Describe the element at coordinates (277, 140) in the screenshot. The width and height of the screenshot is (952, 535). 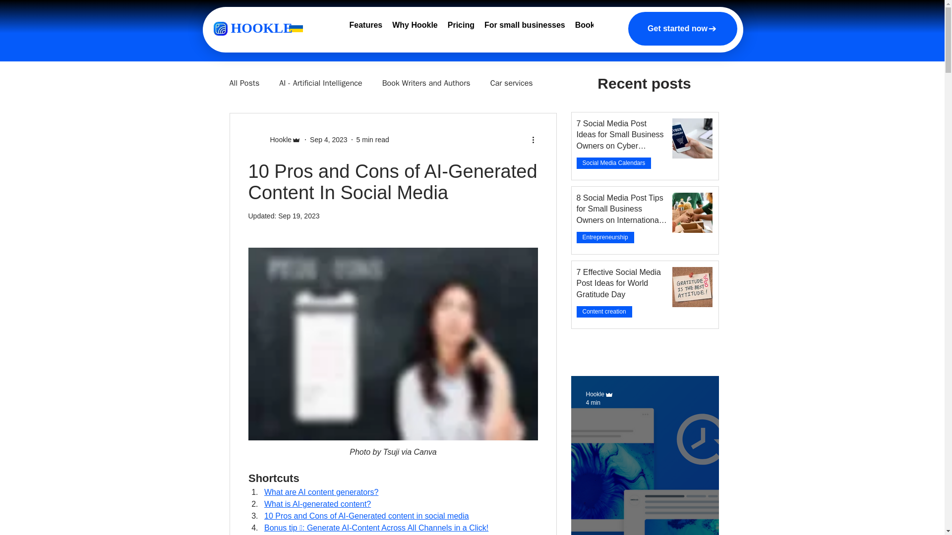
I see `Hookle` at that location.